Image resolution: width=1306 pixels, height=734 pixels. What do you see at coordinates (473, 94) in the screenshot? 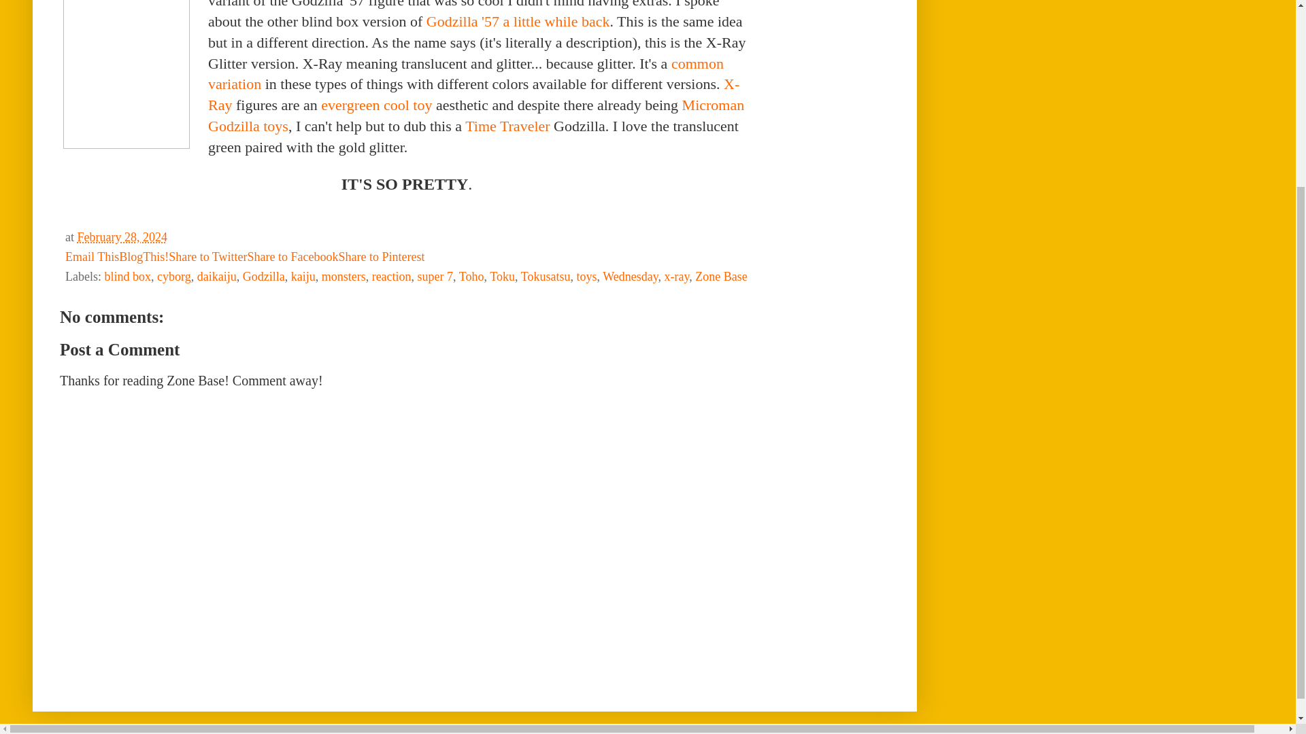
I see `X-Ray` at bounding box center [473, 94].